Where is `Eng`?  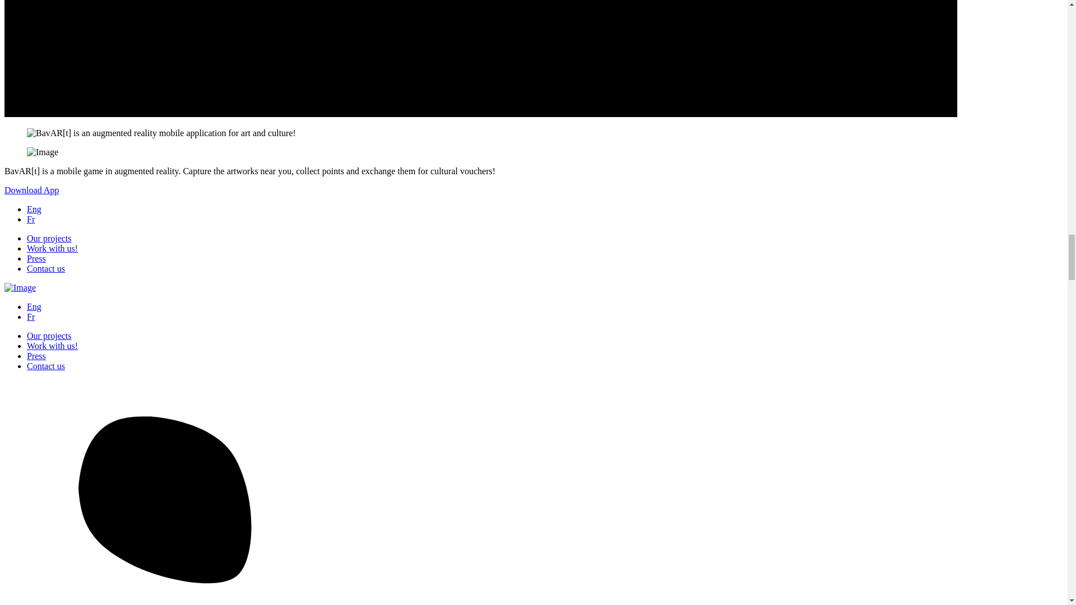
Eng is located at coordinates (34, 210).